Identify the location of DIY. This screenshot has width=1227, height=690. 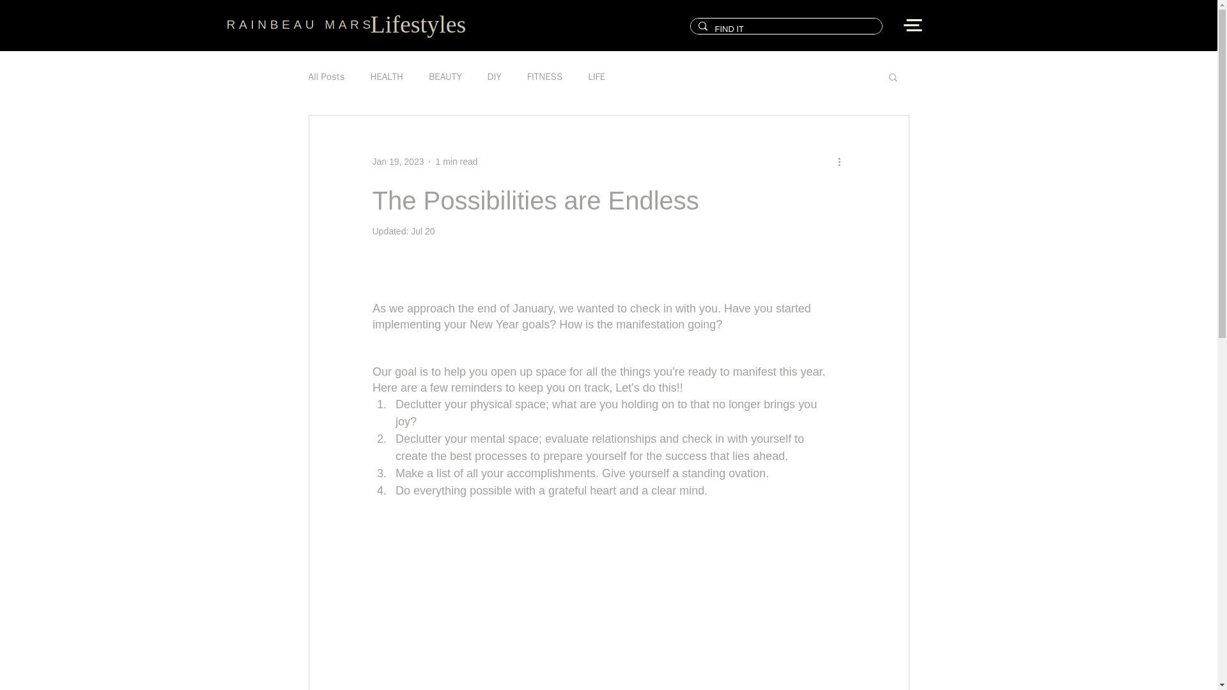
(495, 76).